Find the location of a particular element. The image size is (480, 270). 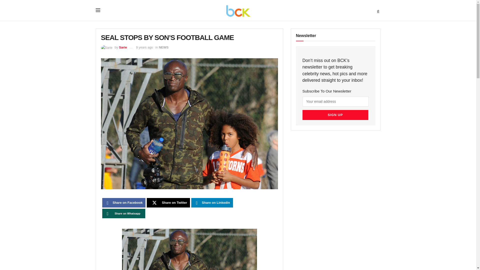

Sarie is located at coordinates (123, 47).